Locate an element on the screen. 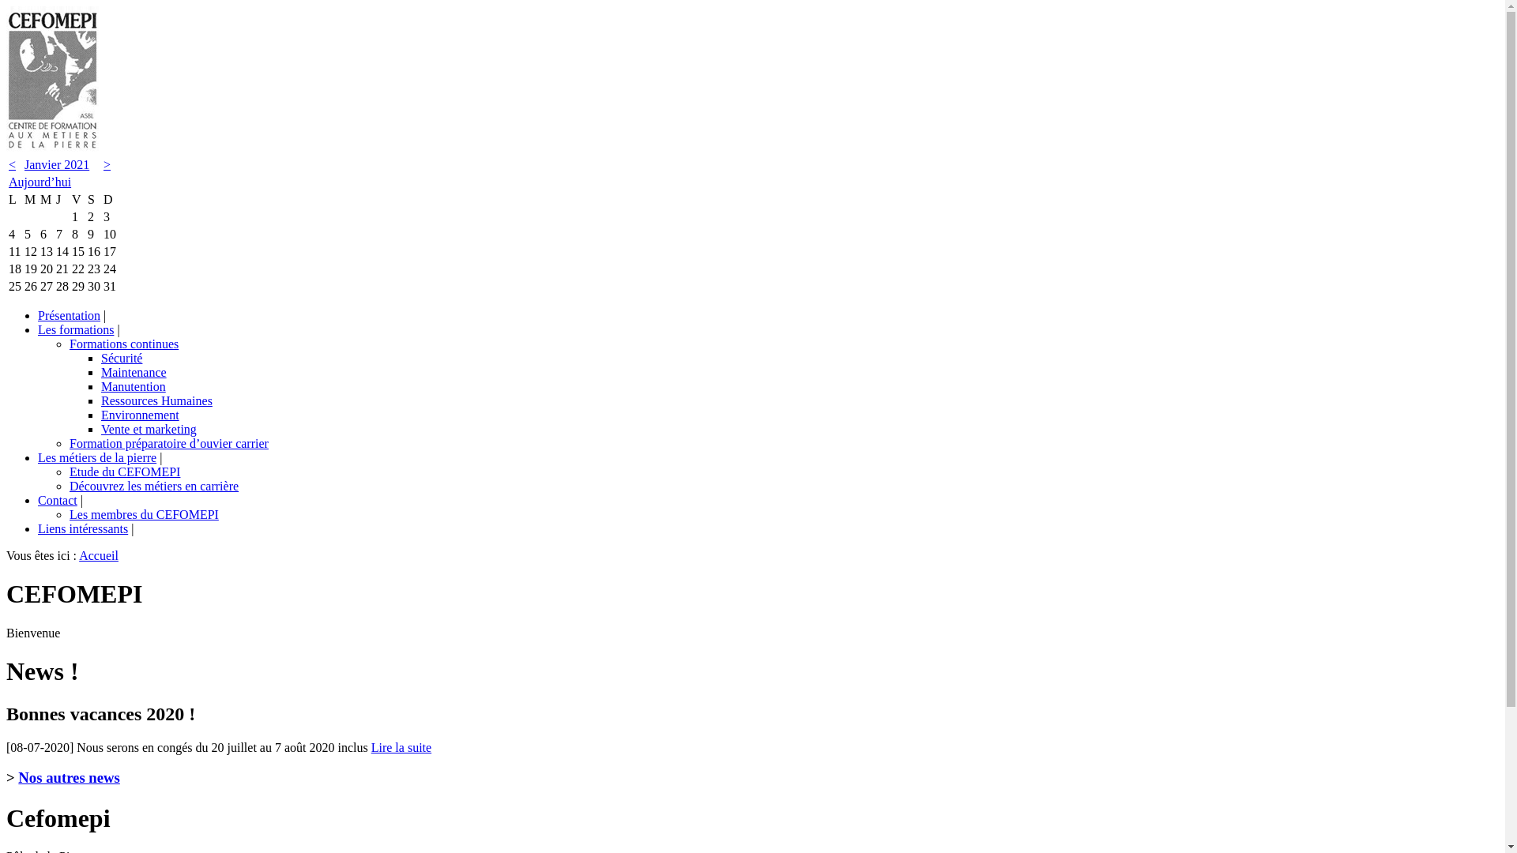  Accueil is located at coordinates (99, 556).